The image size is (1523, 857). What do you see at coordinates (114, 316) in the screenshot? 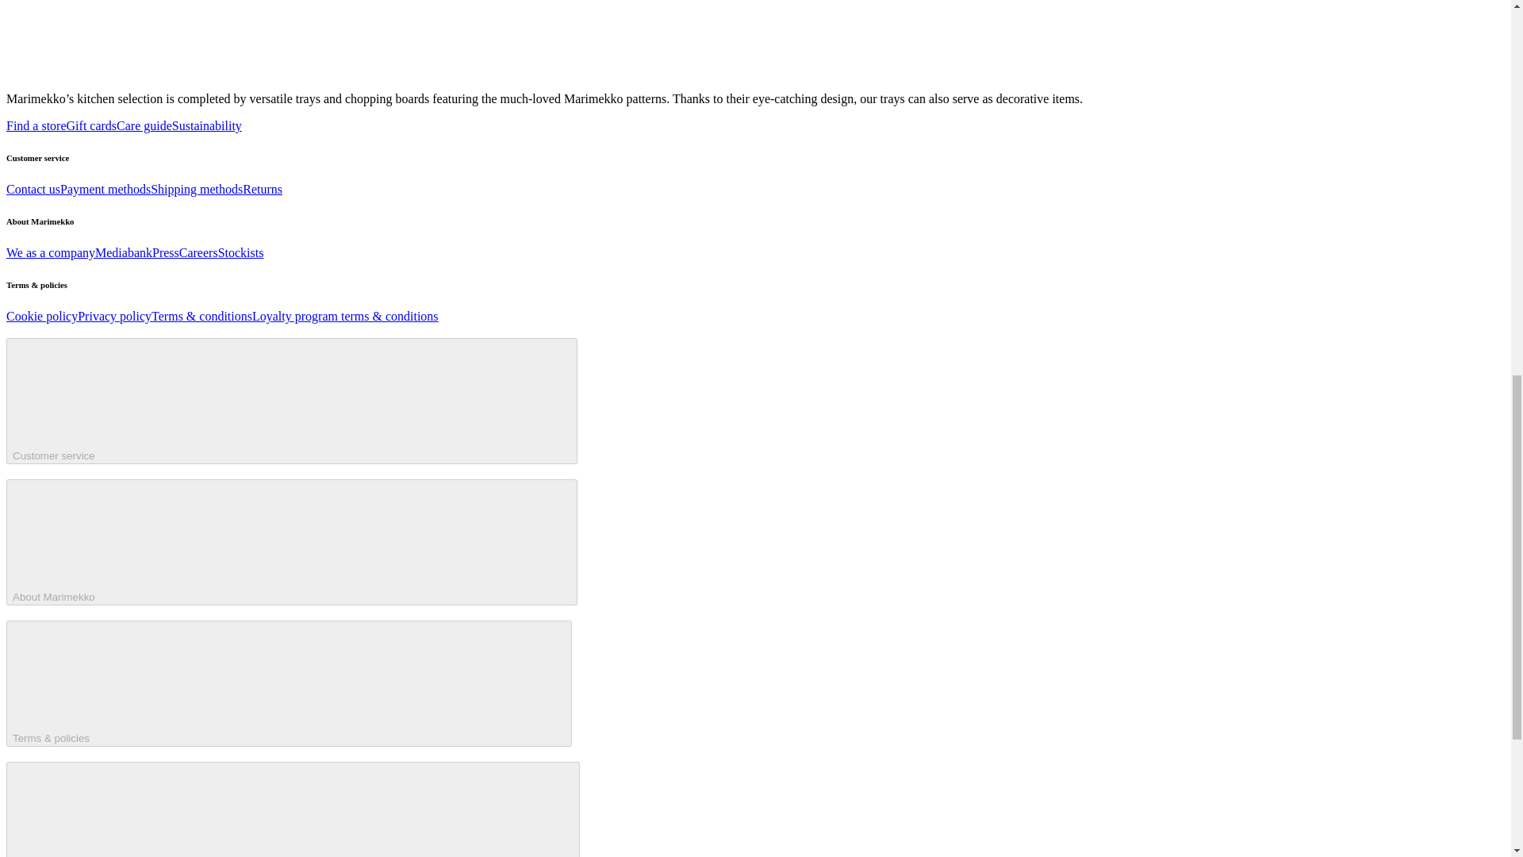
I see `Privacy policy` at bounding box center [114, 316].